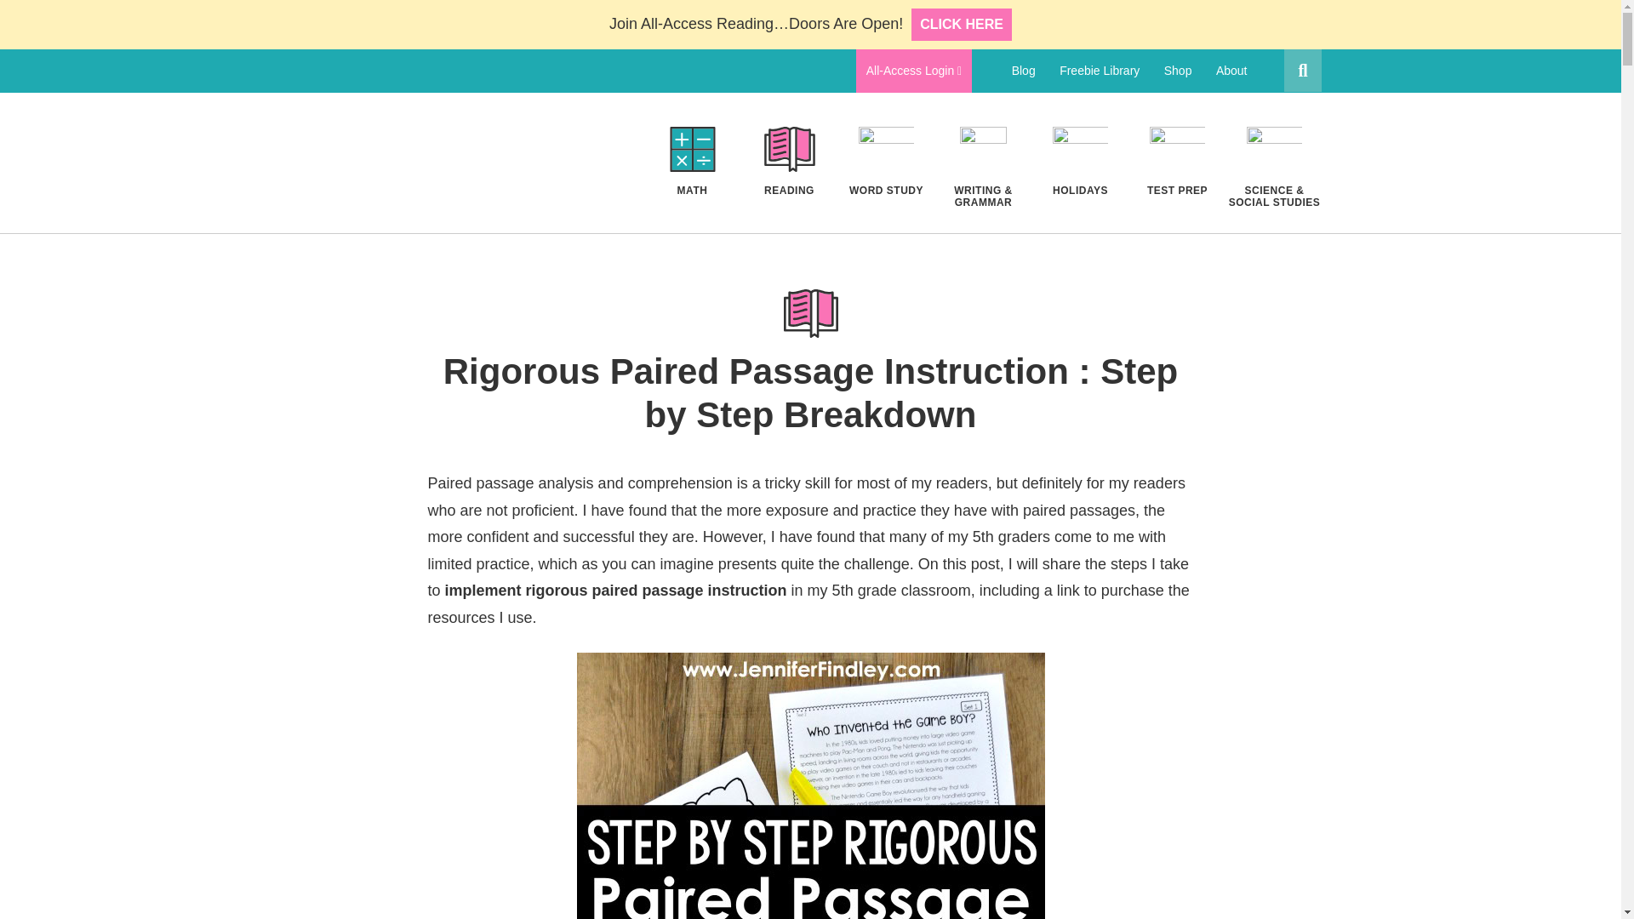  Describe the element at coordinates (1177, 162) in the screenshot. I see `Test Prep` at that location.